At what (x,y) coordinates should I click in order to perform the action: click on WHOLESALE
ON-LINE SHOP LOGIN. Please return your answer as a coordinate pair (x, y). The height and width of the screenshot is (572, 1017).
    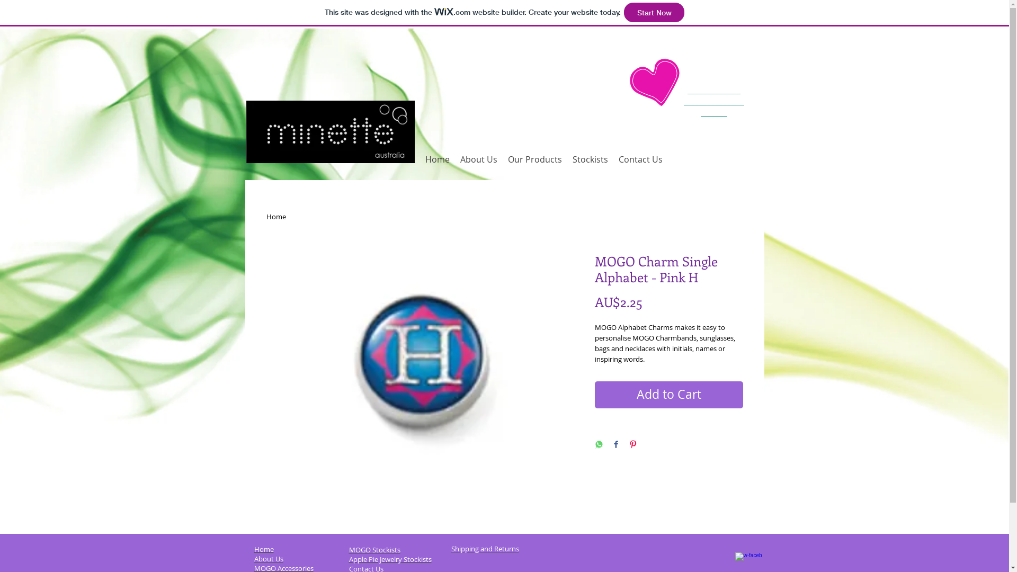
    Looking at the image, I should click on (714, 101).